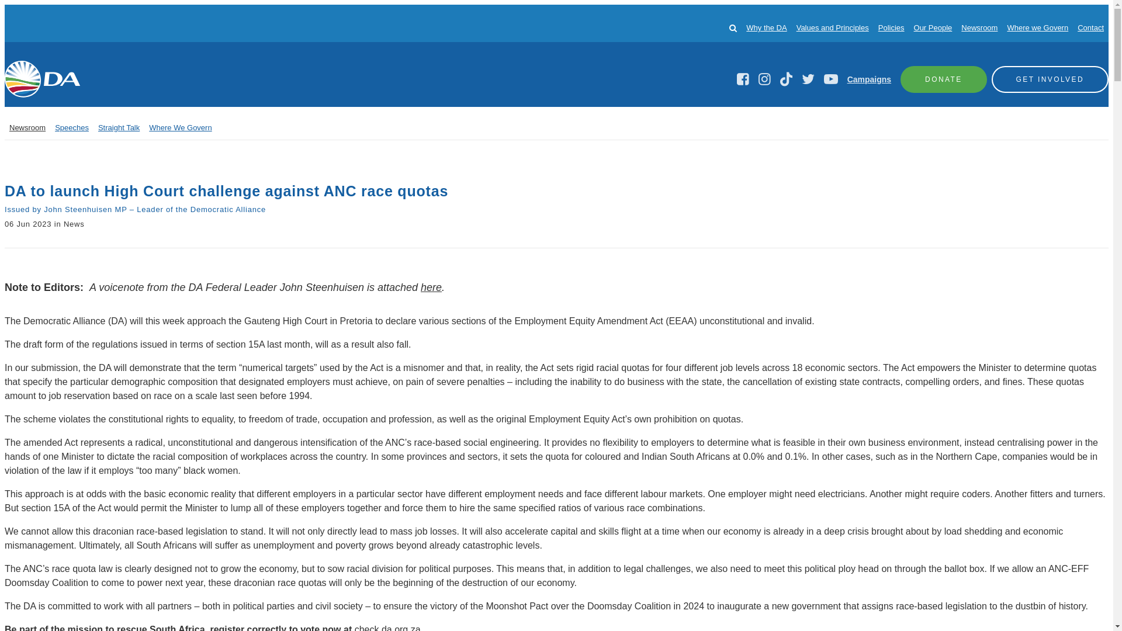 The image size is (1122, 631). I want to click on Democratic Alliance Logo, so click(42, 79).